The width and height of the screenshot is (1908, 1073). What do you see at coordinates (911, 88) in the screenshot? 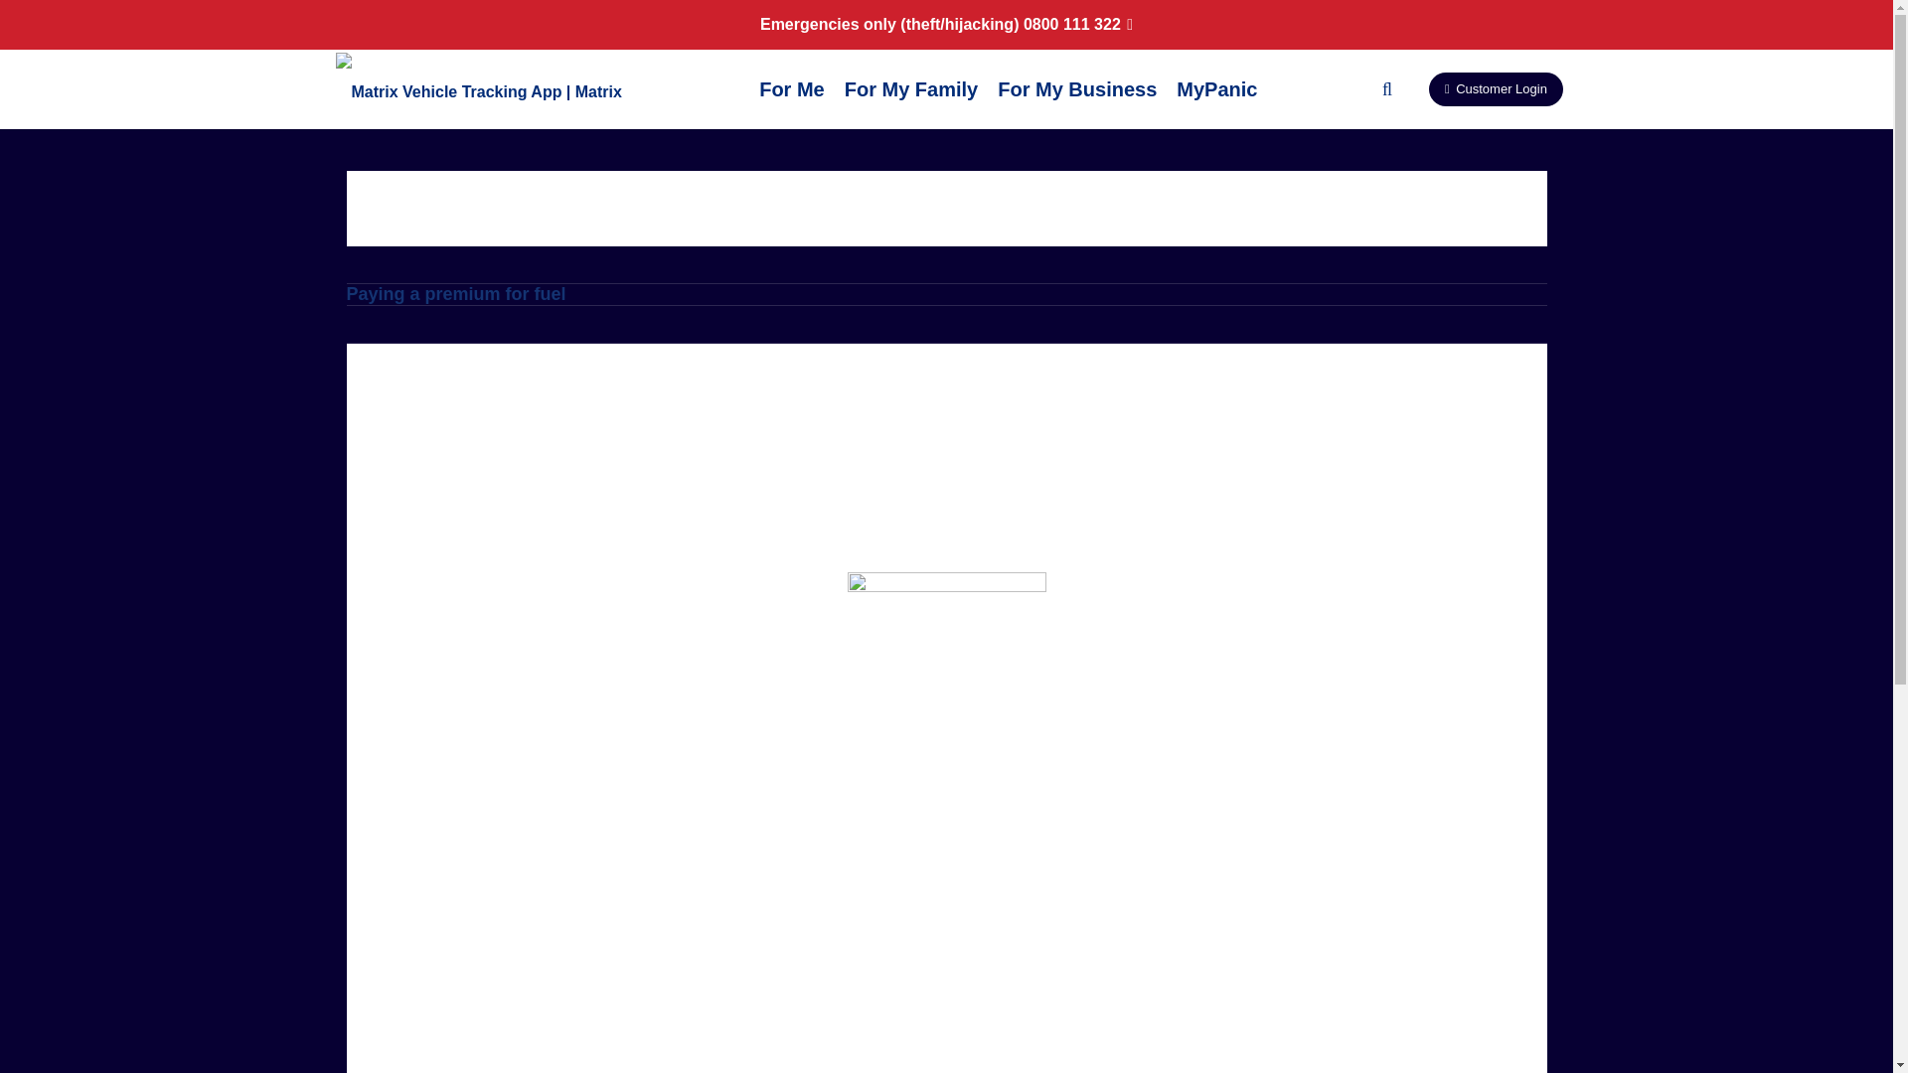
I see `For My Family` at bounding box center [911, 88].